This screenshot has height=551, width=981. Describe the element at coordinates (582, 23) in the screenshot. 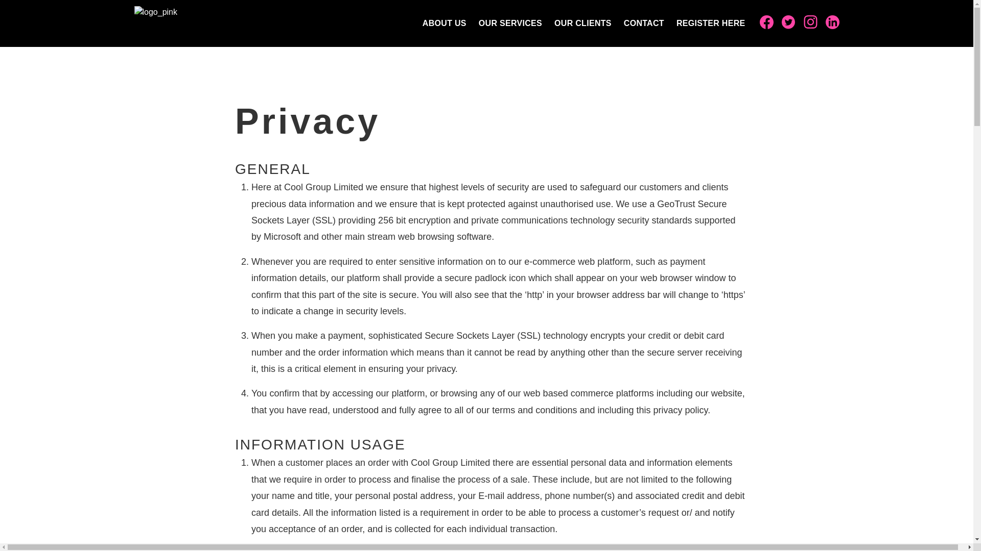

I see `OUR CLIENTS` at that location.